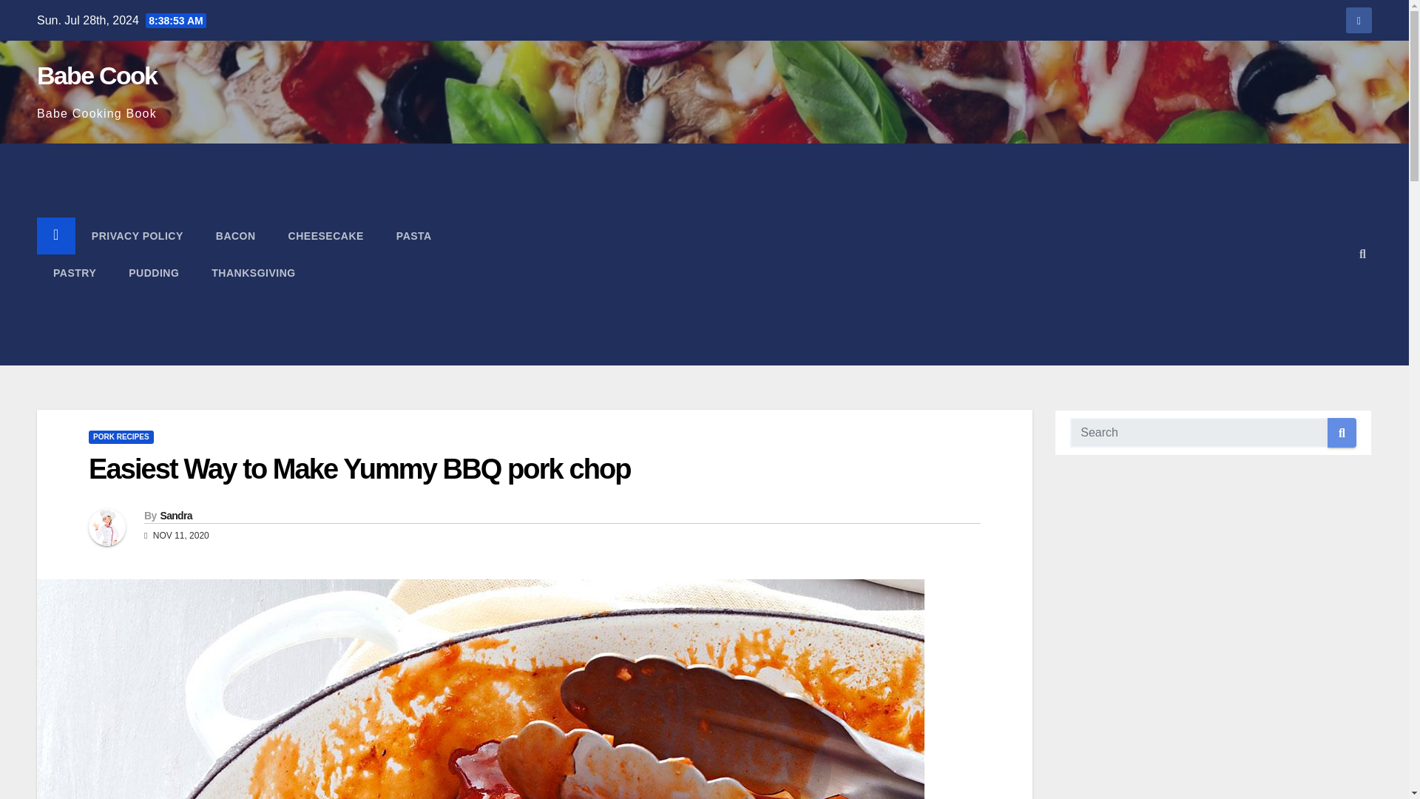 The image size is (1420, 799). What do you see at coordinates (74, 273) in the screenshot?
I see `PASTRY` at bounding box center [74, 273].